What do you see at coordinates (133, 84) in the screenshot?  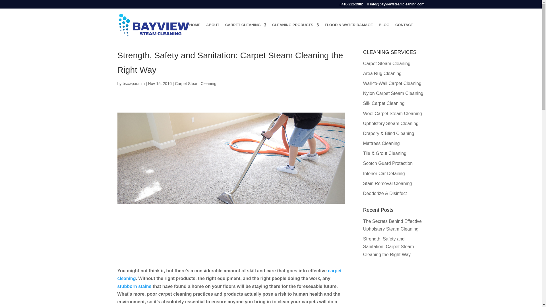 I see `bscwpadmin` at bounding box center [133, 84].